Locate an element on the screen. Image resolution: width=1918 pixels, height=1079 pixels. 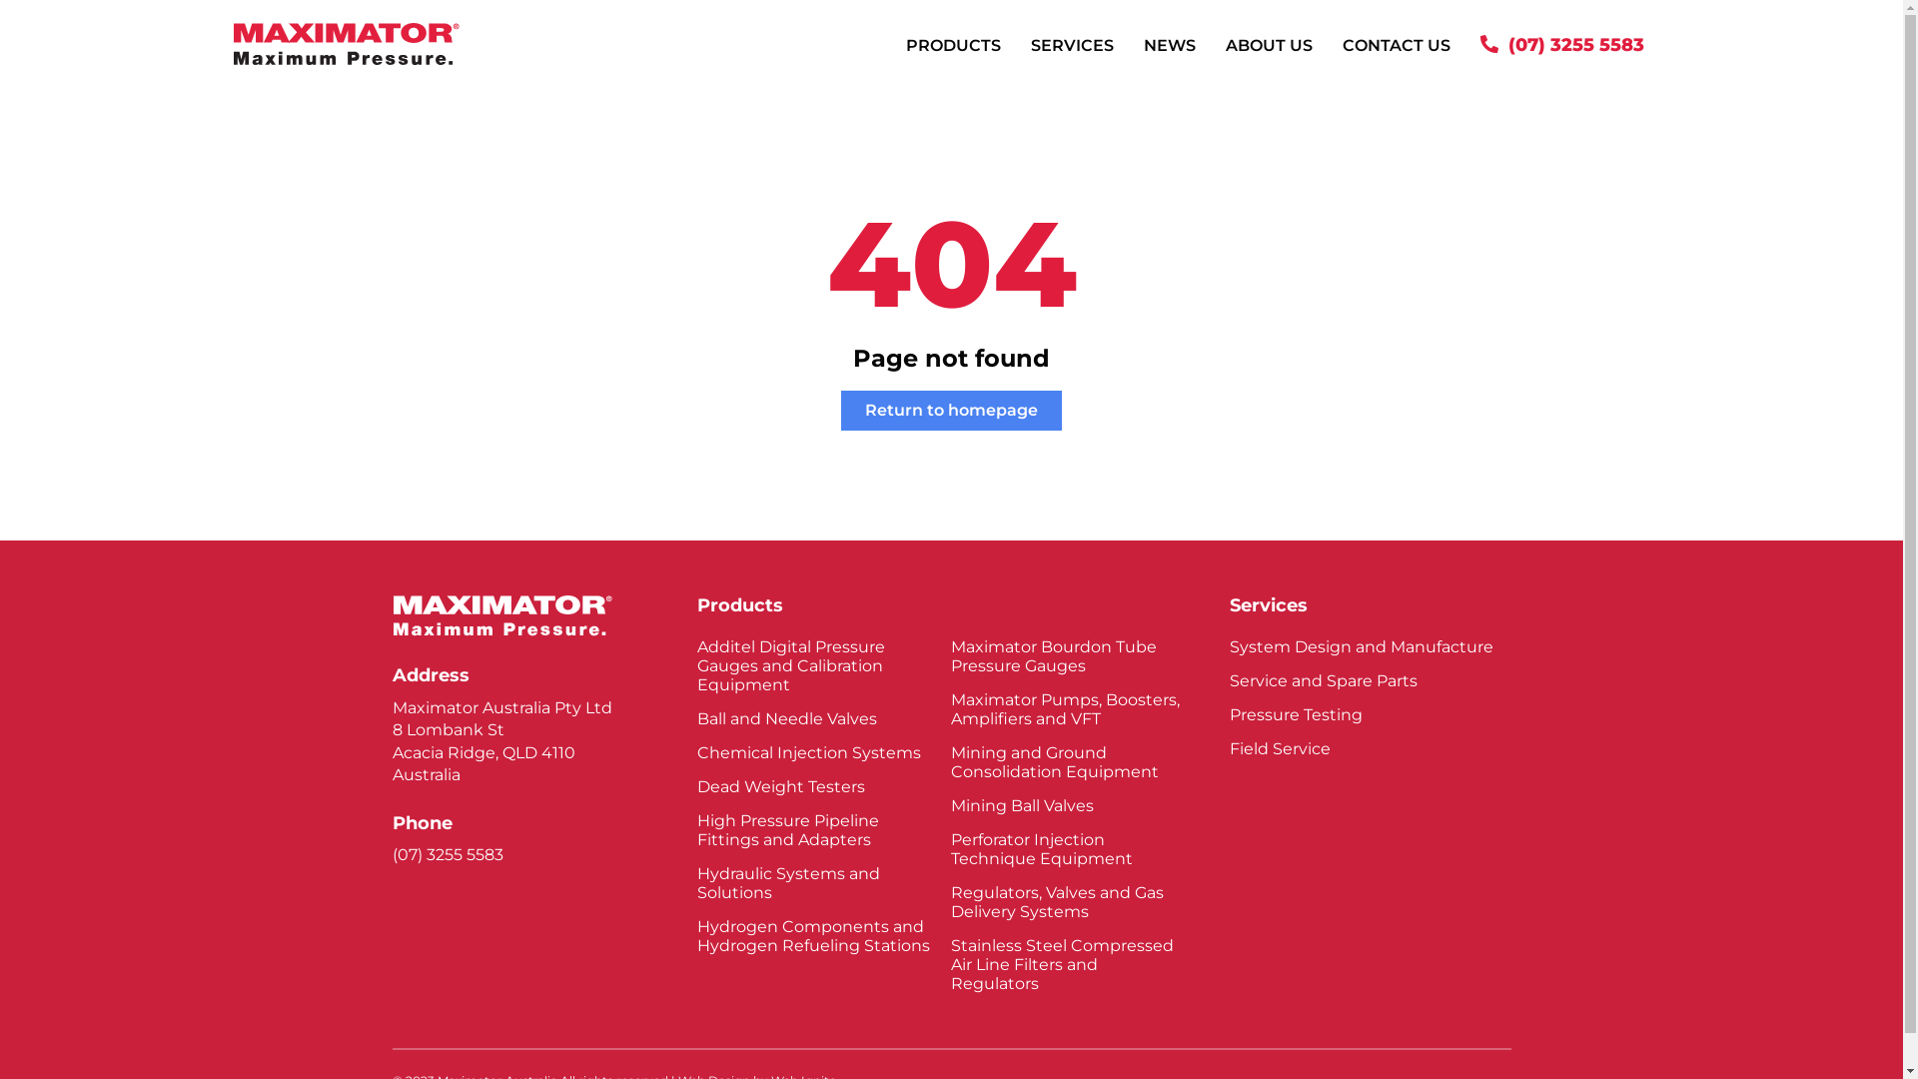
Additel Digital Pressure Gauges and Calibration Equipment is located at coordinates (817, 665).